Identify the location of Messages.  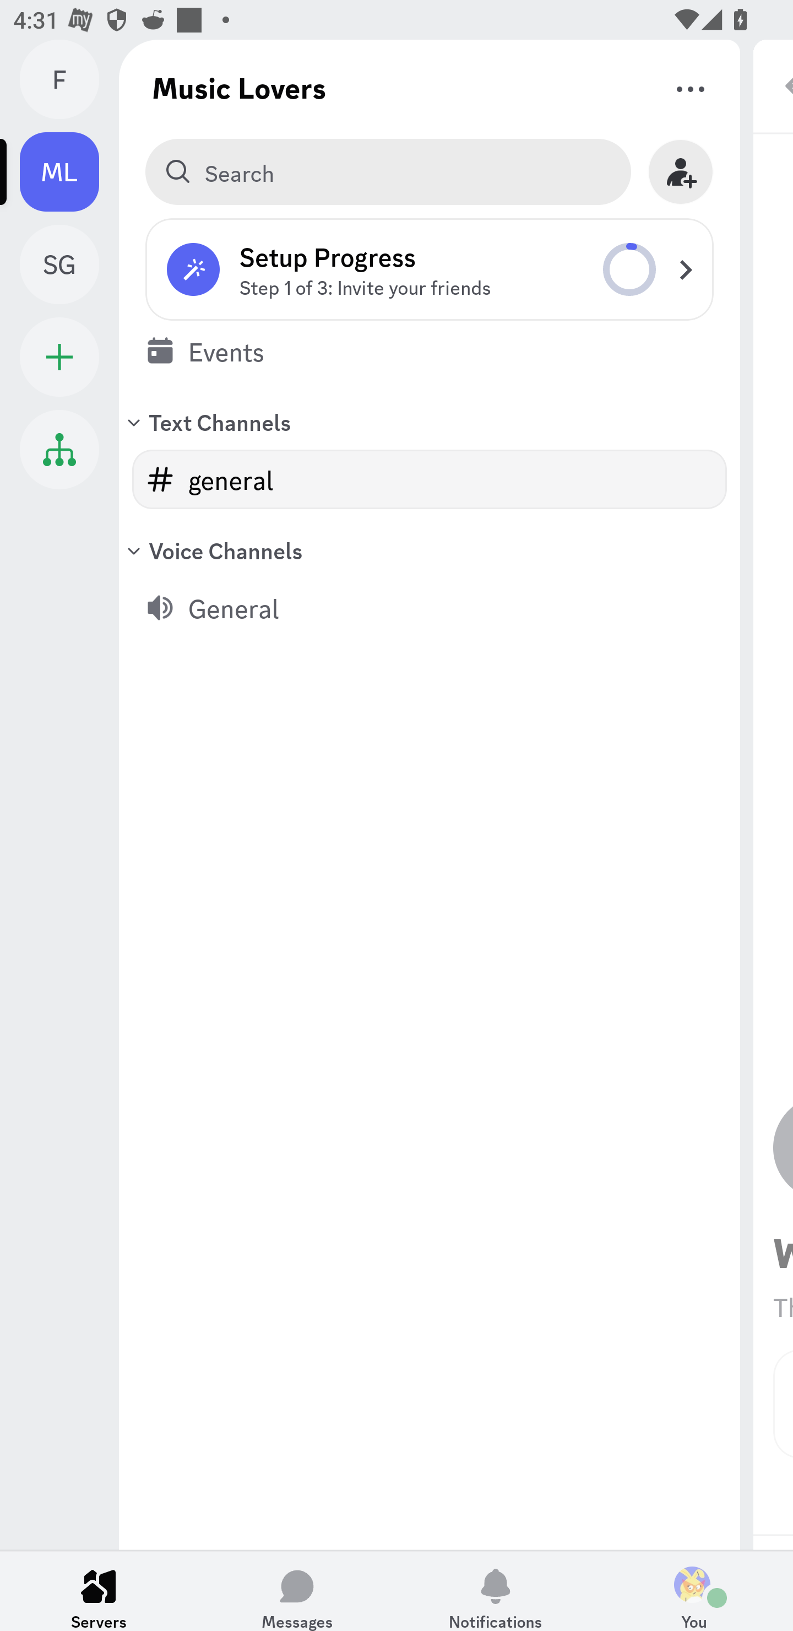
(297, 1591).